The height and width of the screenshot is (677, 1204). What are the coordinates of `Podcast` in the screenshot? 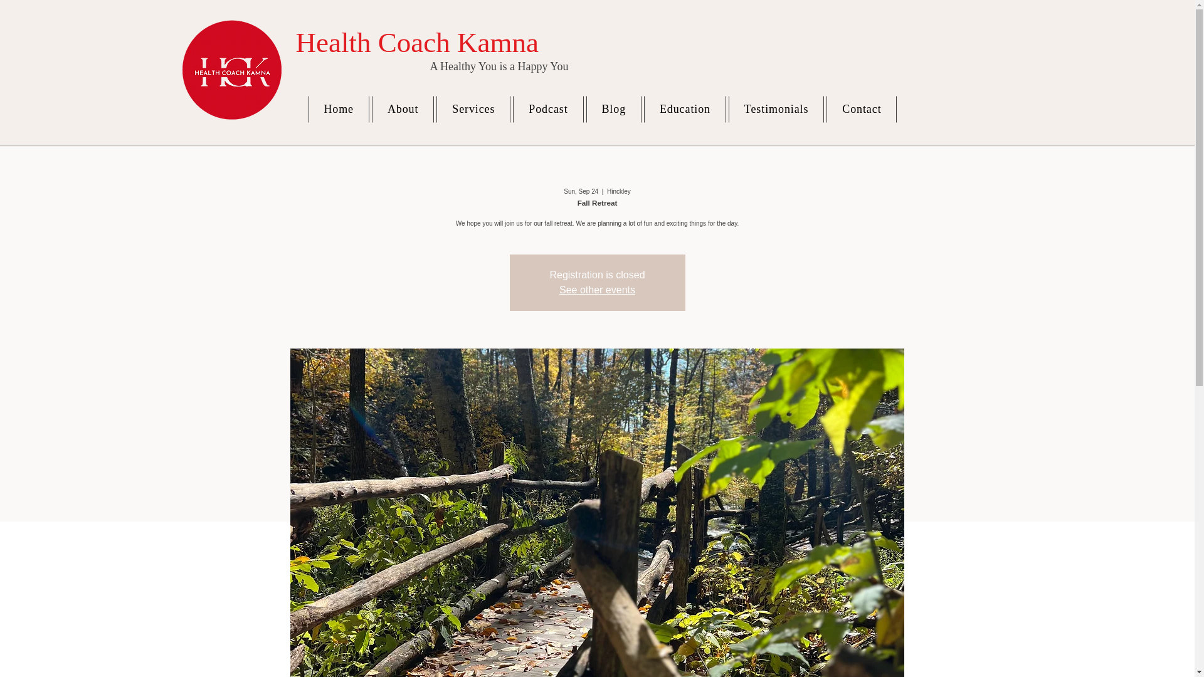 It's located at (547, 109).